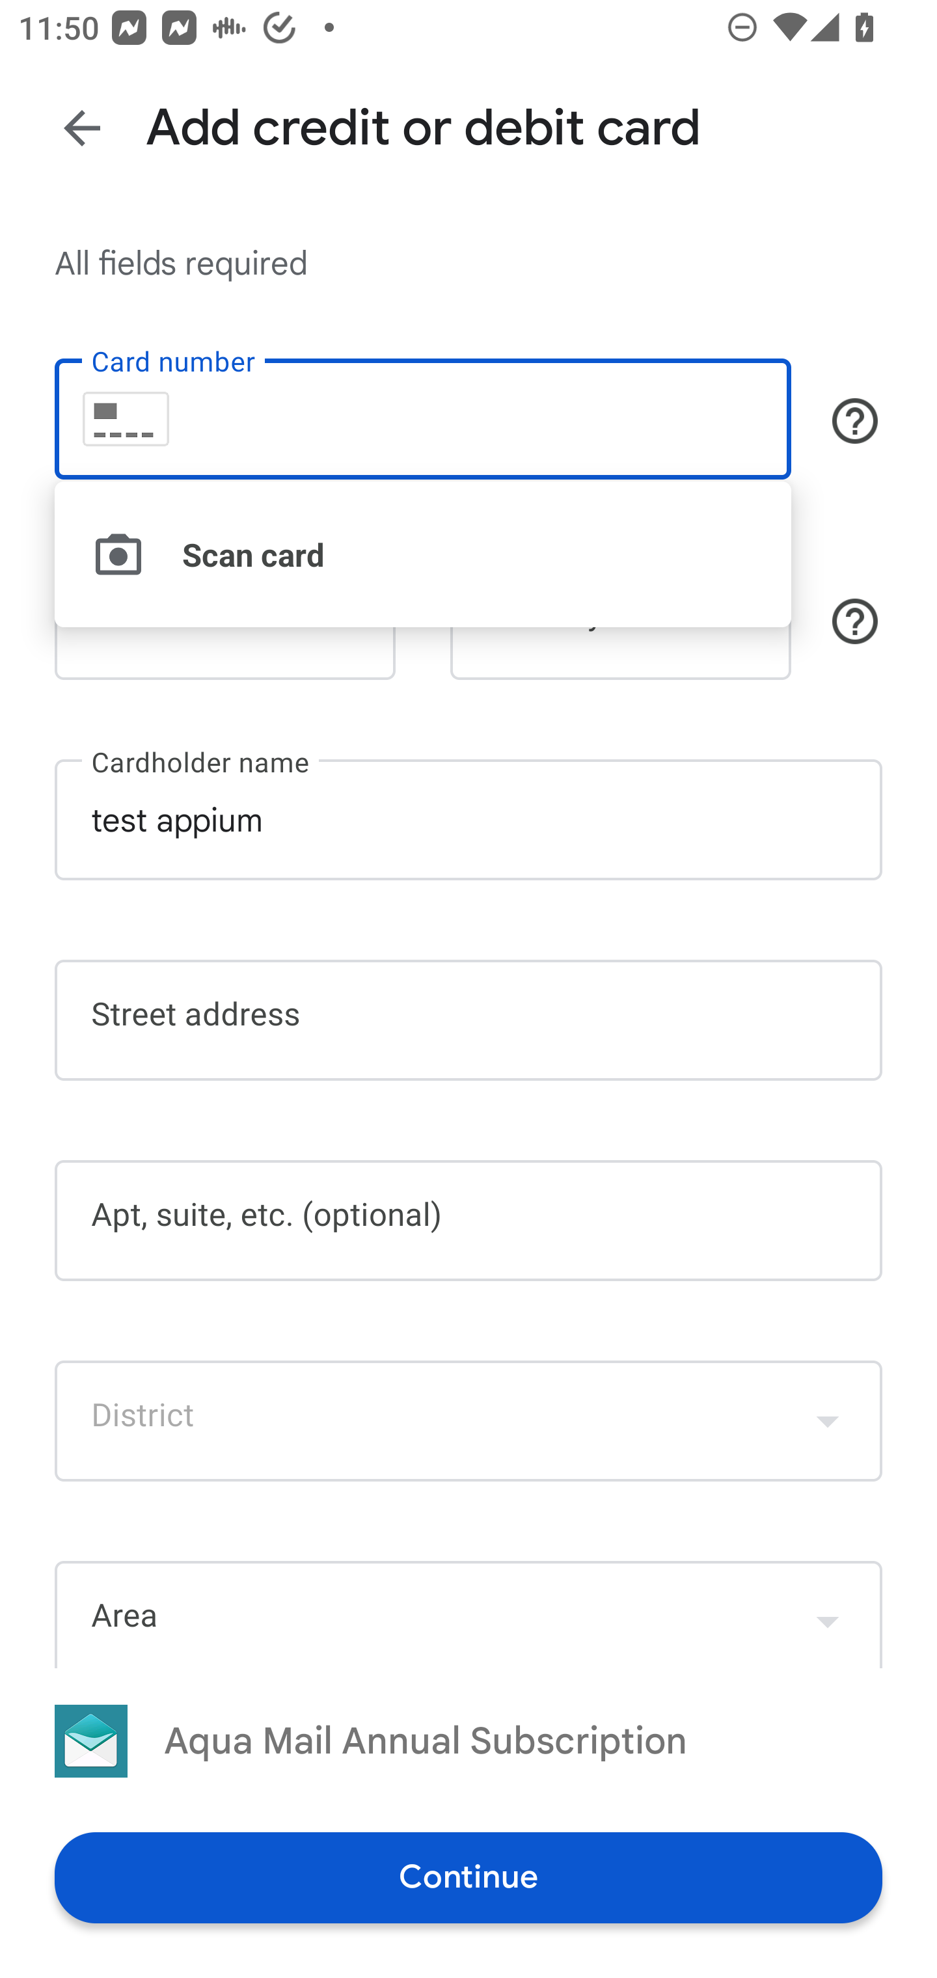  Describe the element at coordinates (468, 1221) in the screenshot. I see `Apt, suite, etc. (optional)` at that location.